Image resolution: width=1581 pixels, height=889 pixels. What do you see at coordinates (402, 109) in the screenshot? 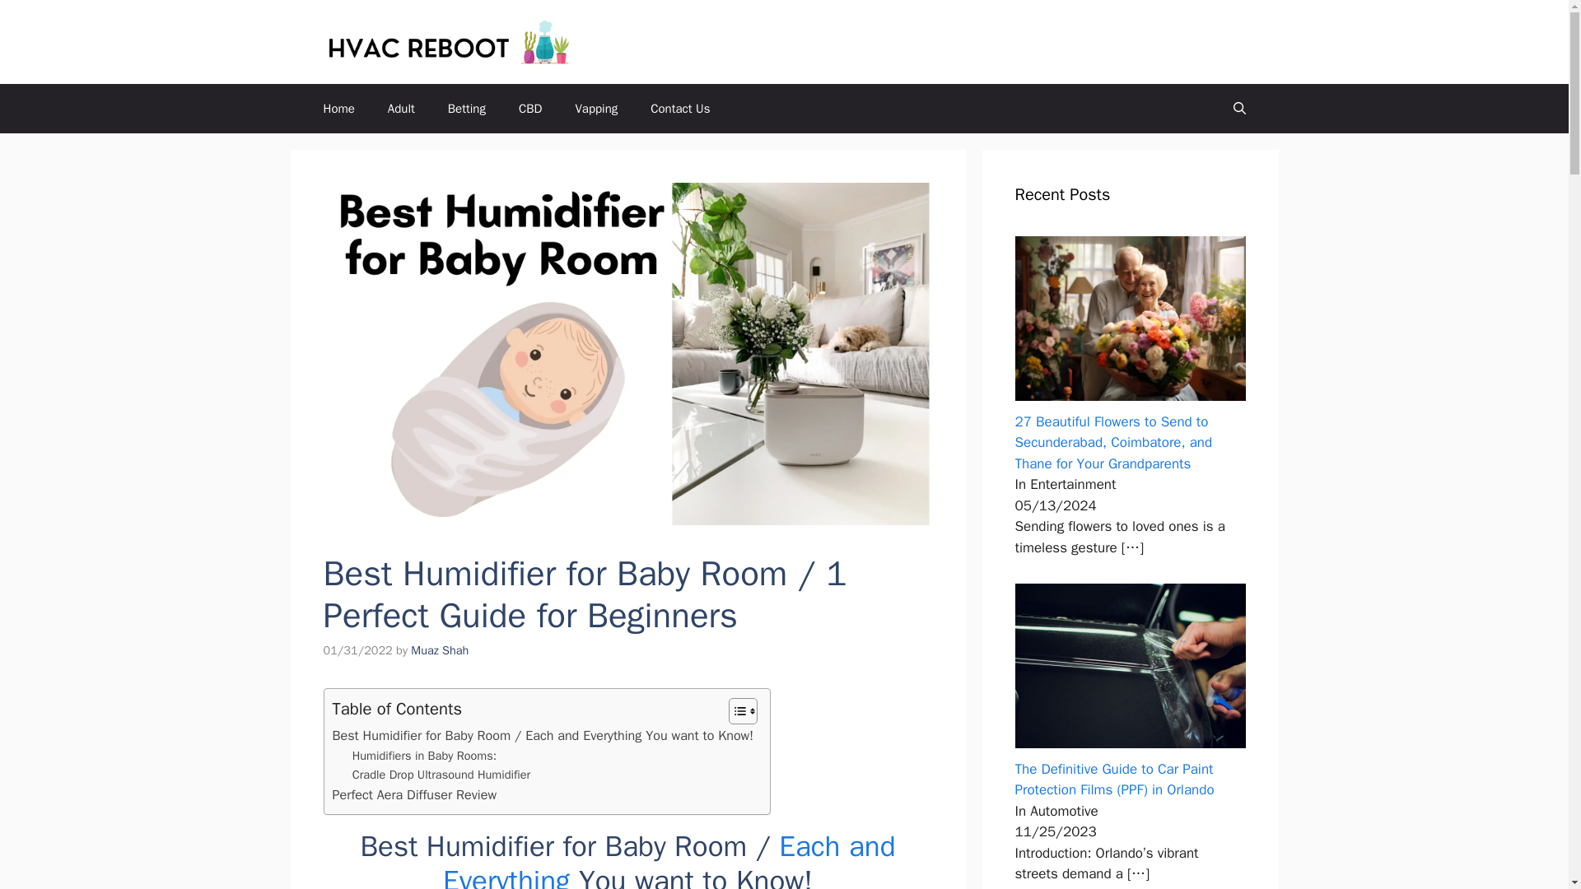
I see `Adult` at bounding box center [402, 109].